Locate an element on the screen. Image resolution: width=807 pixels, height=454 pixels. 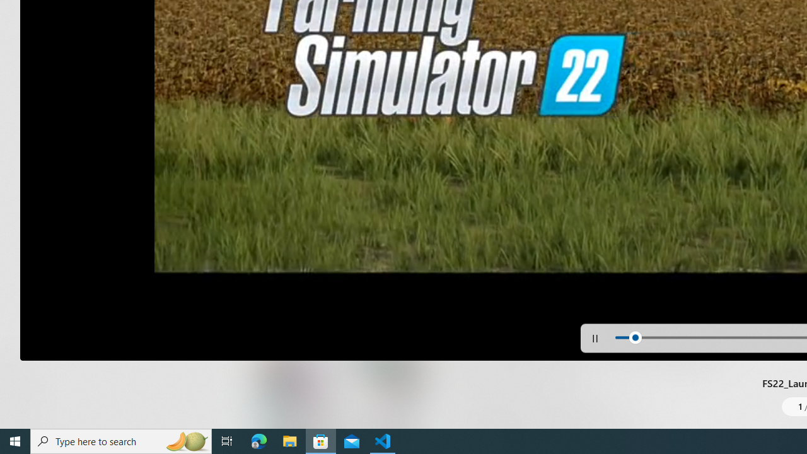
2022 is located at coordinates (421, 112).